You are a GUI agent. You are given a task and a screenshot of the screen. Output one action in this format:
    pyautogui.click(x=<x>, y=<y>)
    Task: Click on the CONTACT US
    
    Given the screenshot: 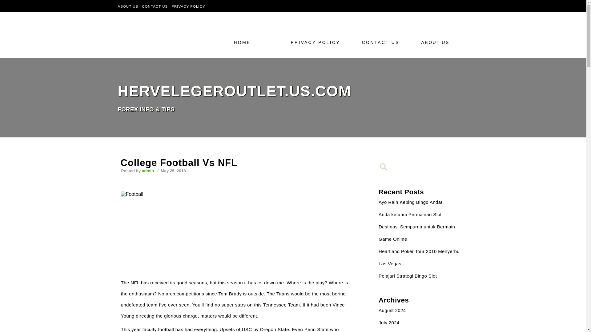 What is the action you would take?
    pyautogui.click(x=155, y=6)
    